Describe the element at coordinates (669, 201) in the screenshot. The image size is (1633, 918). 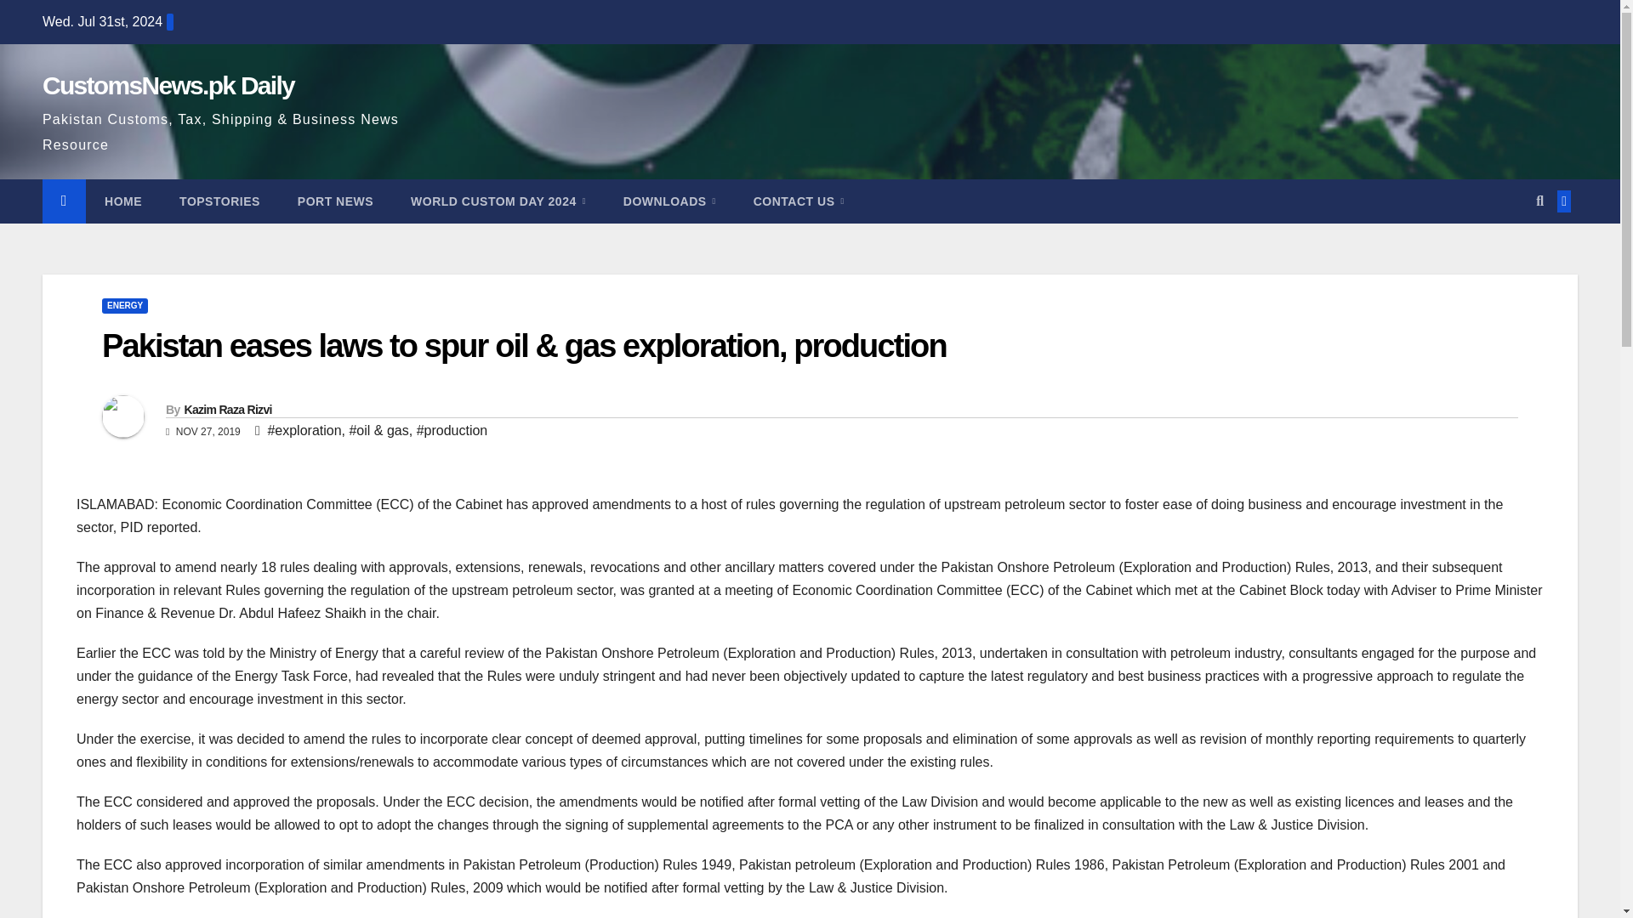
I see `DOWNLOADS` at that location.